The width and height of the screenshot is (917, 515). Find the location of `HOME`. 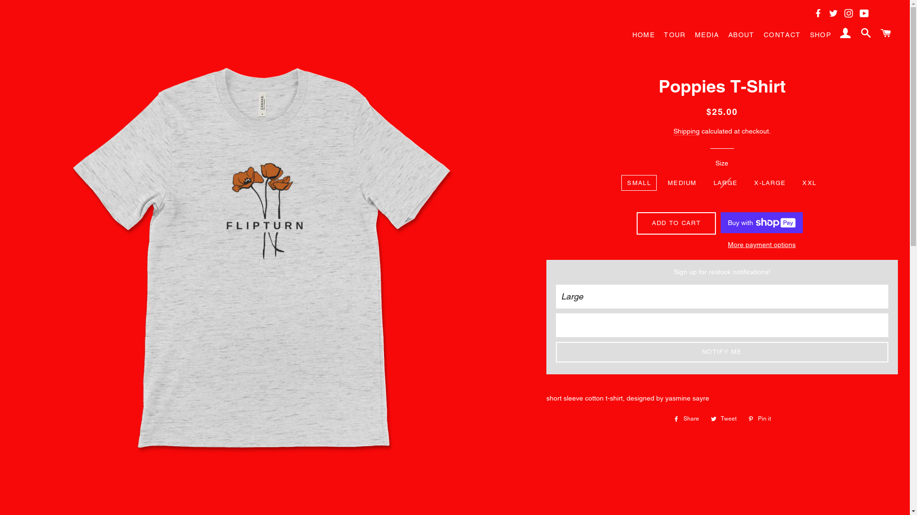

HOME is located at coordinates (644, 35).